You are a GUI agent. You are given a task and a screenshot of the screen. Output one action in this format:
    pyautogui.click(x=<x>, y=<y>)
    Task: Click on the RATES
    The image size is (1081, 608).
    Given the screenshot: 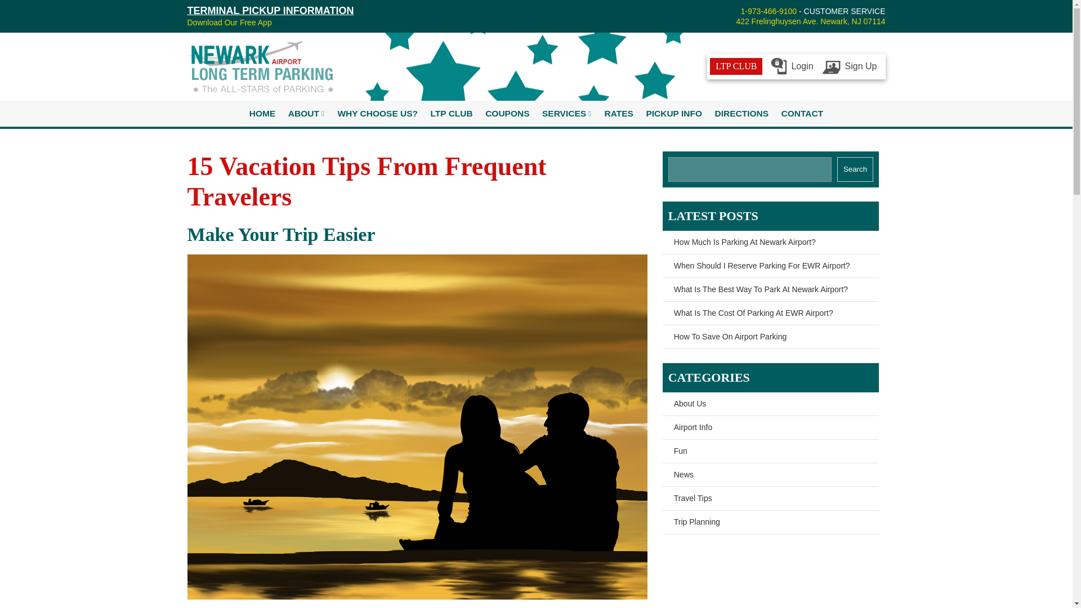 What is the action you would take?
    pyautogui.click(x=619, y=114)
    